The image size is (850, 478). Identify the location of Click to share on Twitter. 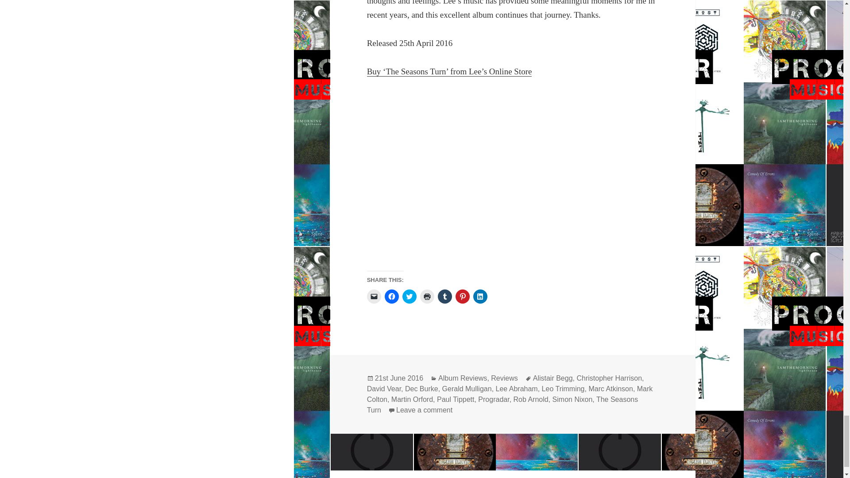
(409, 297).